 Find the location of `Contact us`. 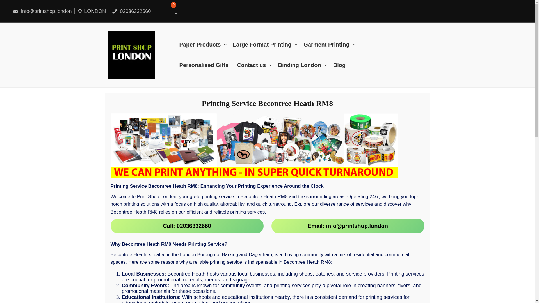

Contact us is located at coordinates (257, 65).